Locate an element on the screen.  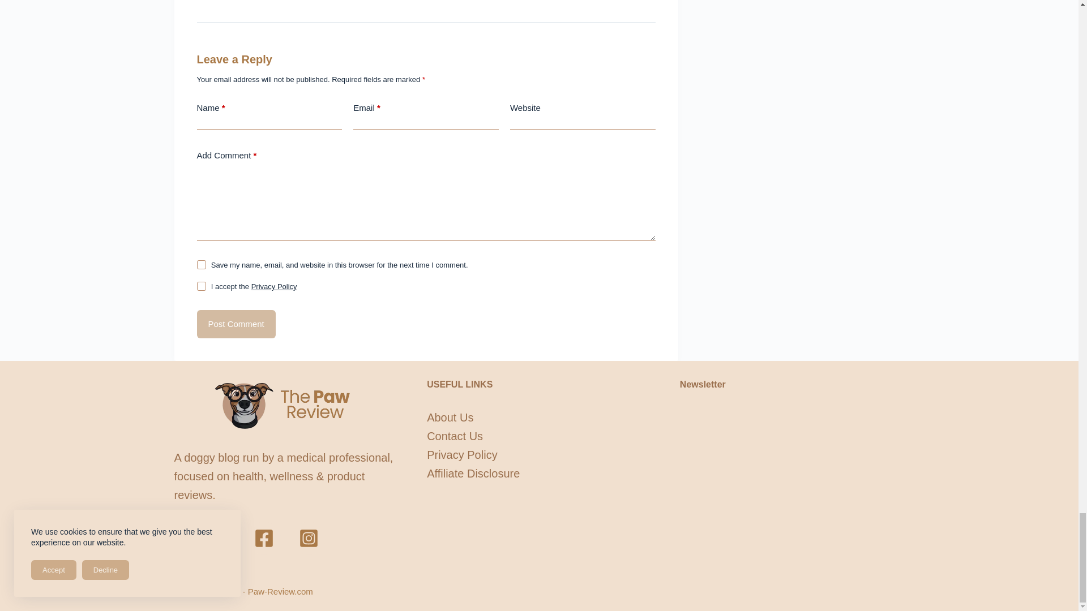
Facebook Page is located at coordinates (264, 538).